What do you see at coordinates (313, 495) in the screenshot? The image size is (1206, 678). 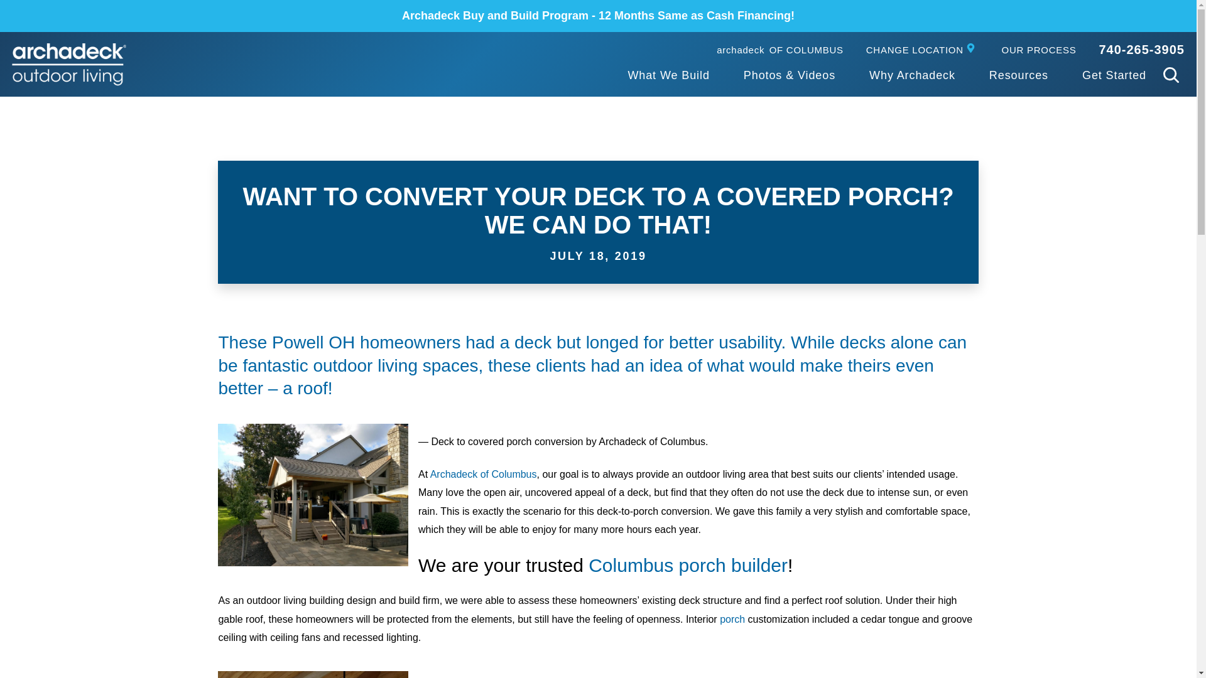 I see `Deck-to-covered-porch-conversion-in-Powell-OH` at bounding box center [313, 495].